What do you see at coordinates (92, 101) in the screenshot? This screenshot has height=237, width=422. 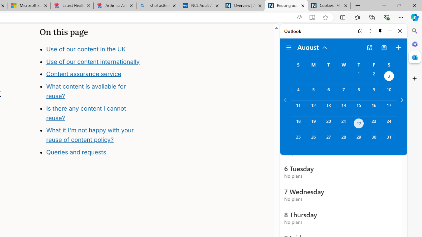 I see `Class: in-page-nav__list` at bounding box center [92, 101].